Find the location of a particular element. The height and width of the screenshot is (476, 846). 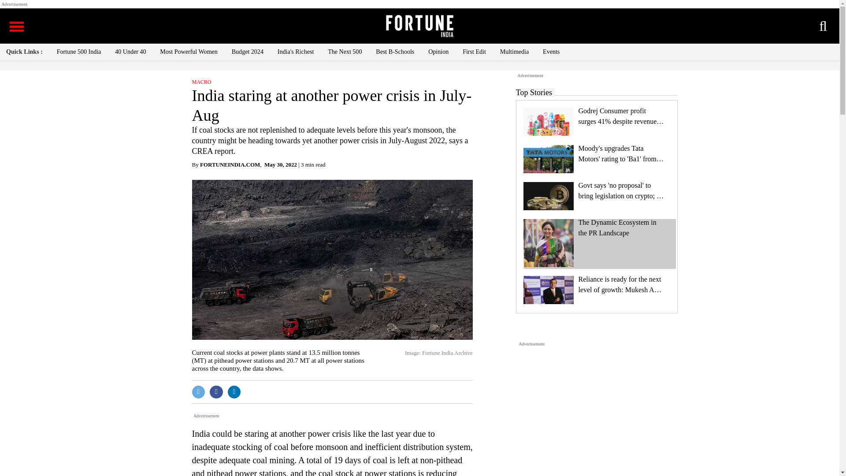

FortuneIndia is located at coordinates (419, 26).